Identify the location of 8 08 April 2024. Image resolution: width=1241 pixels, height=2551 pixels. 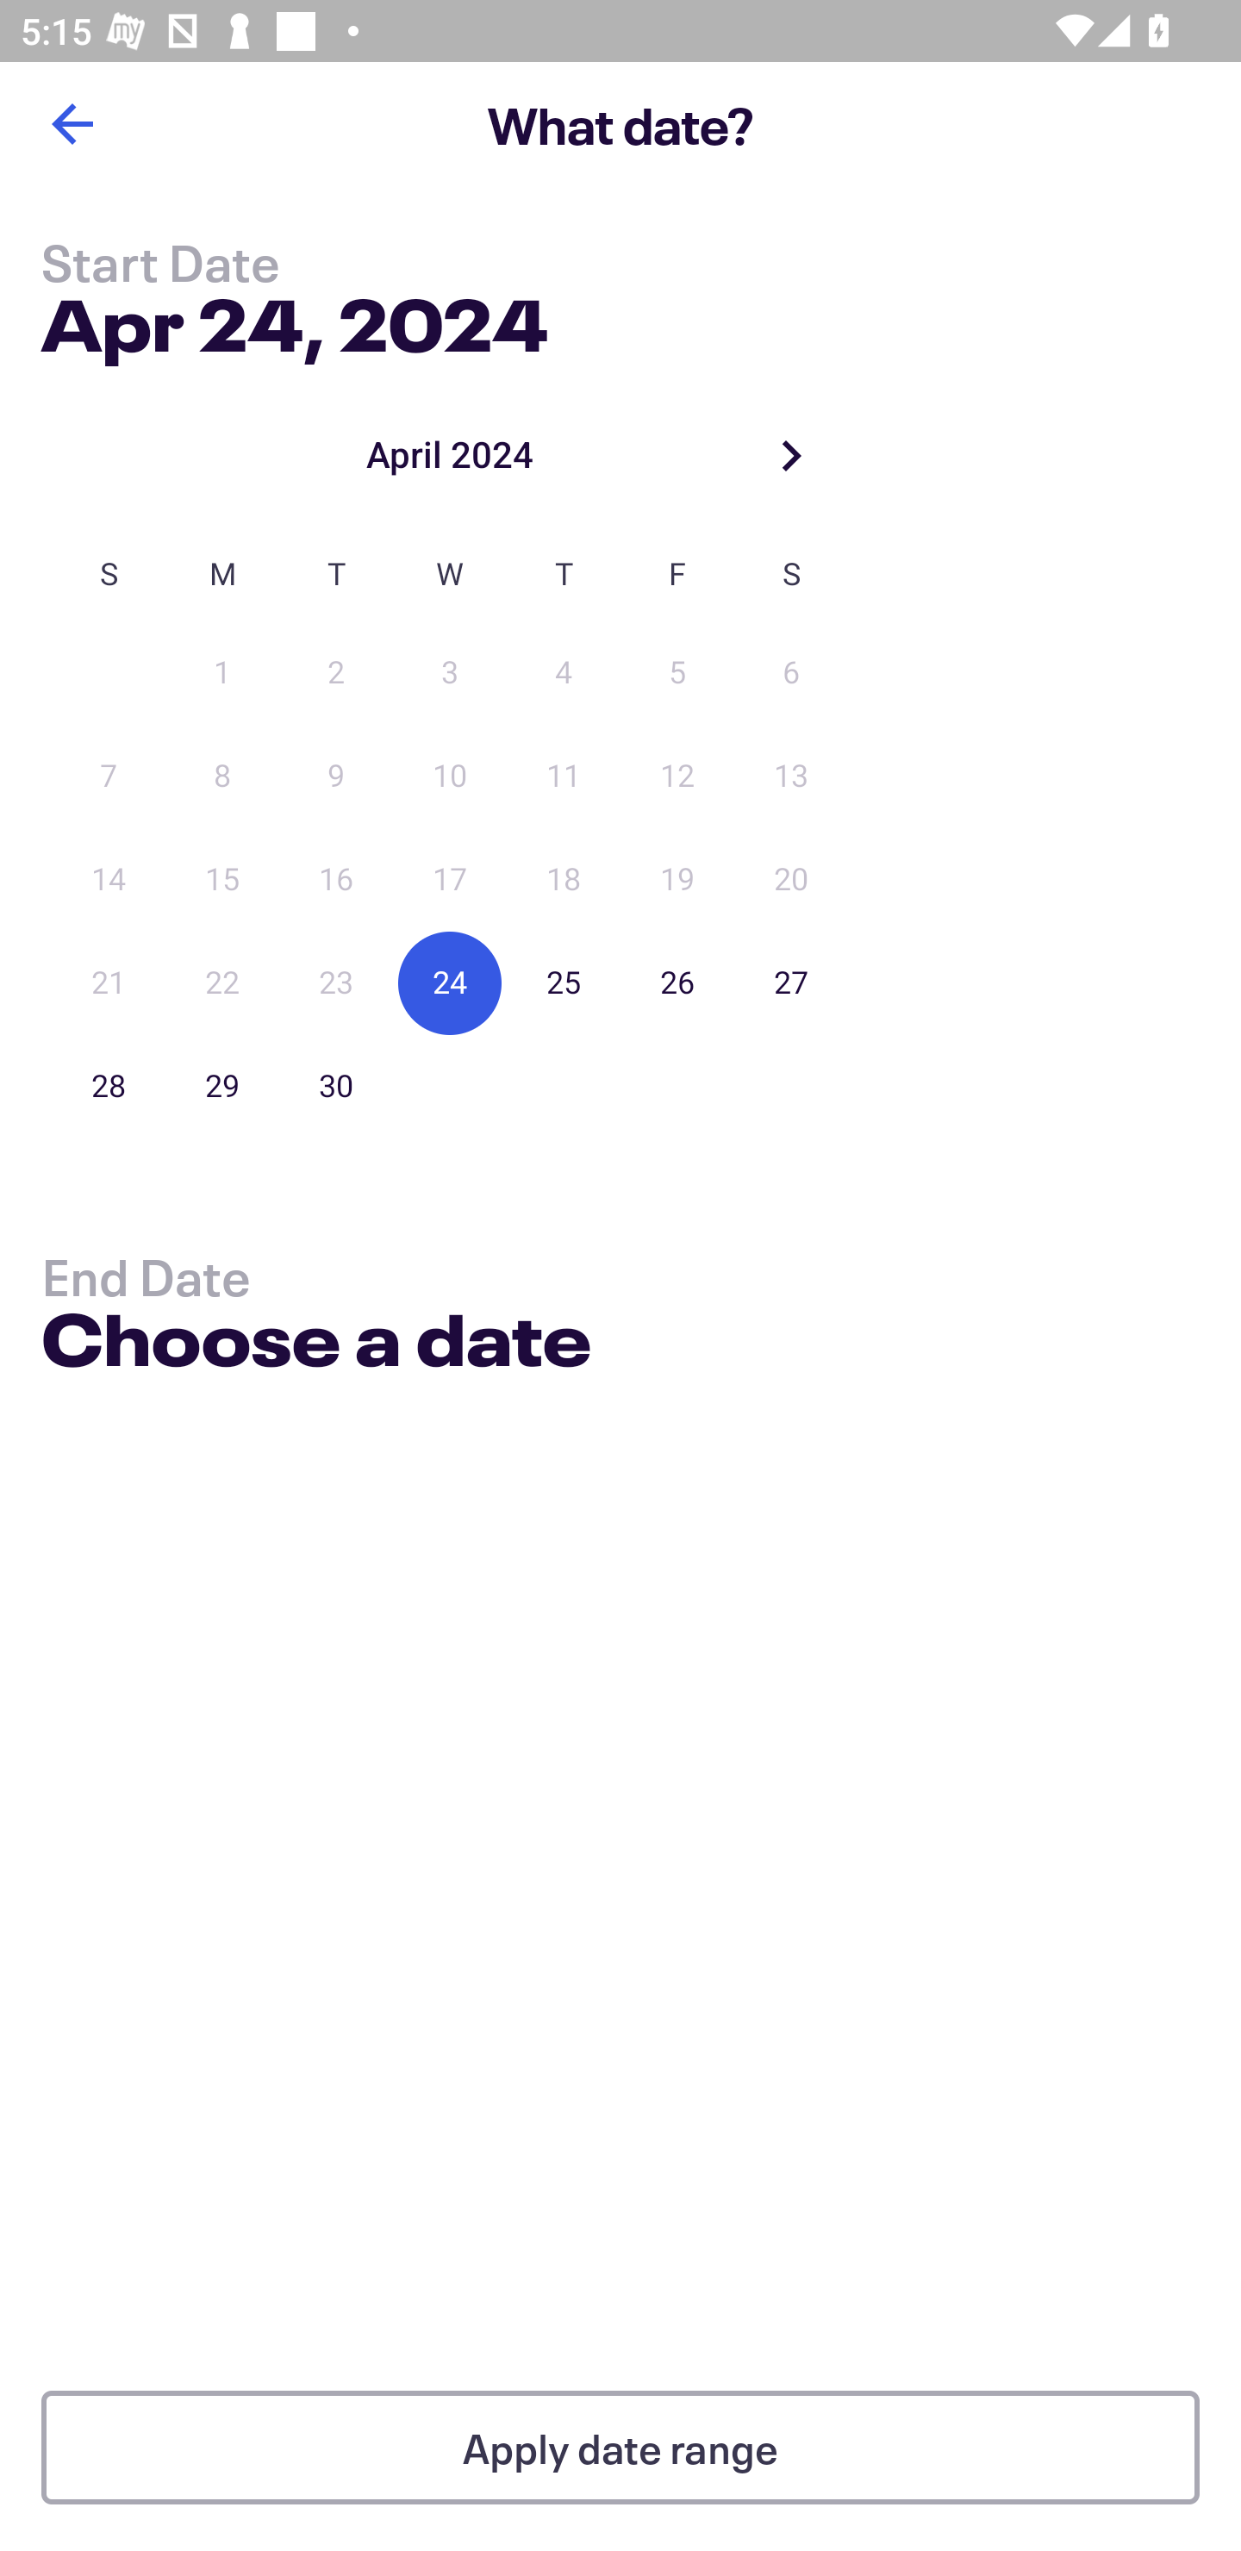
(222, 777).